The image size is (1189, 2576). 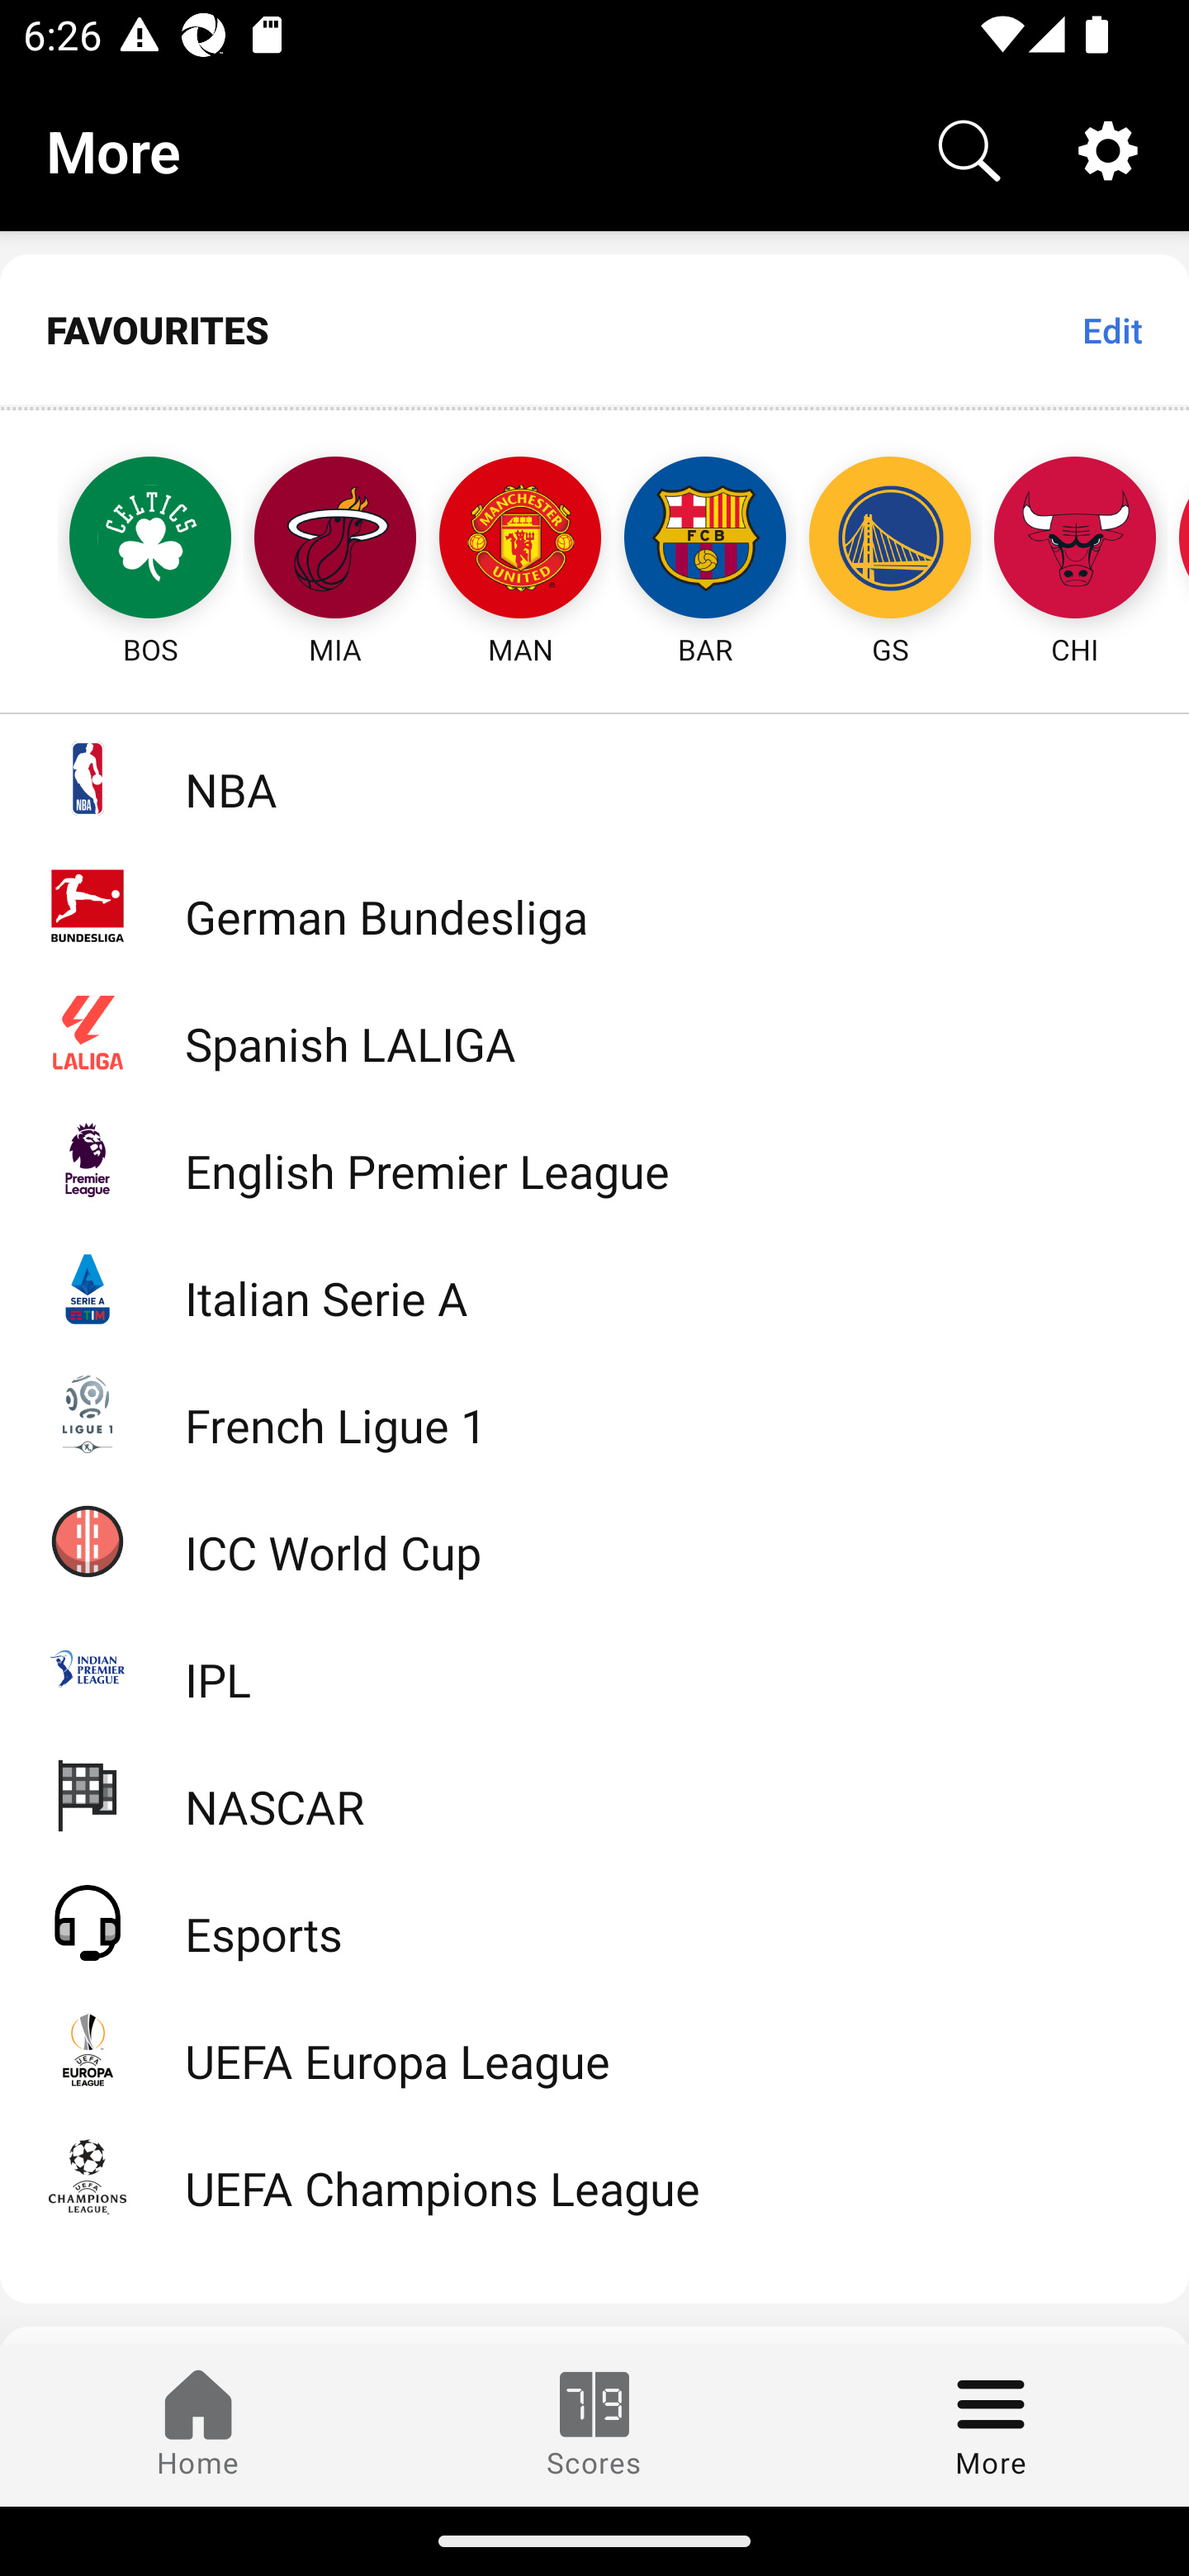 What do you see at coordinates (705, 540) in the screenshot?
I see `BAR Barcelona` at bounding box center [705, 540].